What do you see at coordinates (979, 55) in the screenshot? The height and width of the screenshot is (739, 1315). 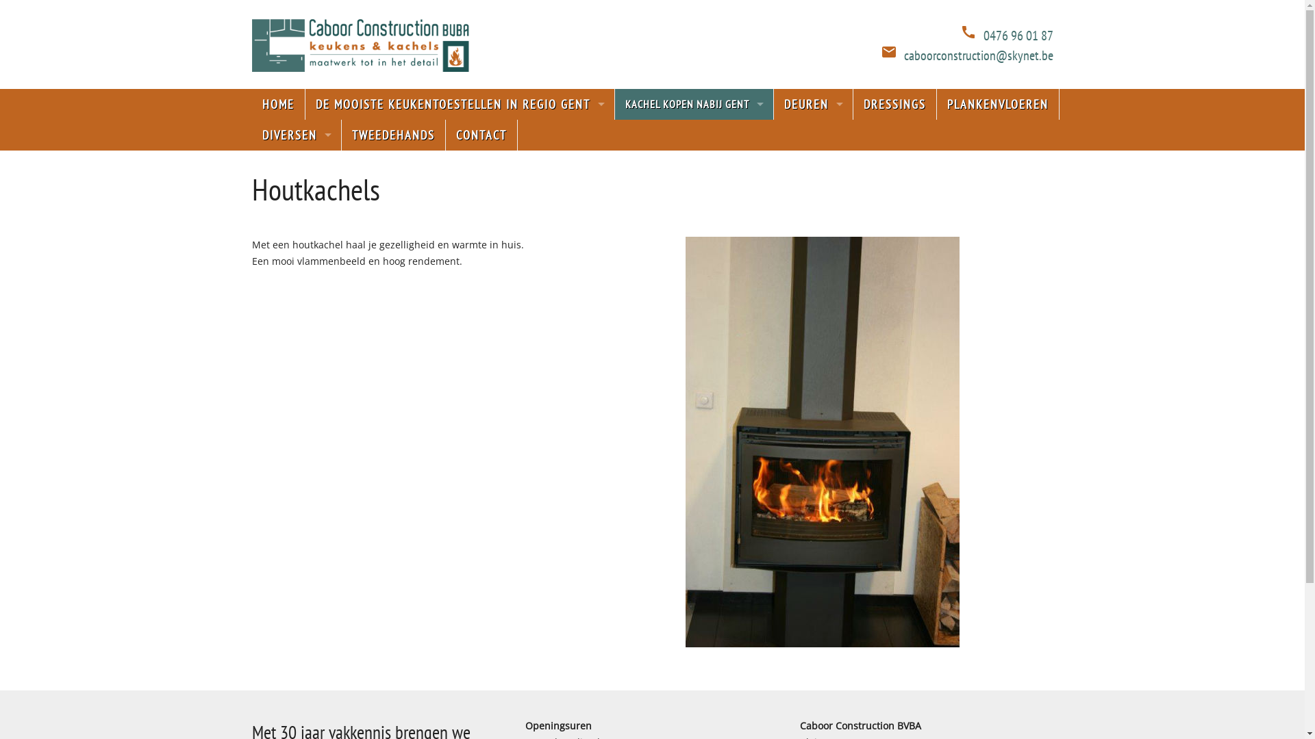 I see `caboorconstruction@skynet.be` at bounding box center [979, 55].